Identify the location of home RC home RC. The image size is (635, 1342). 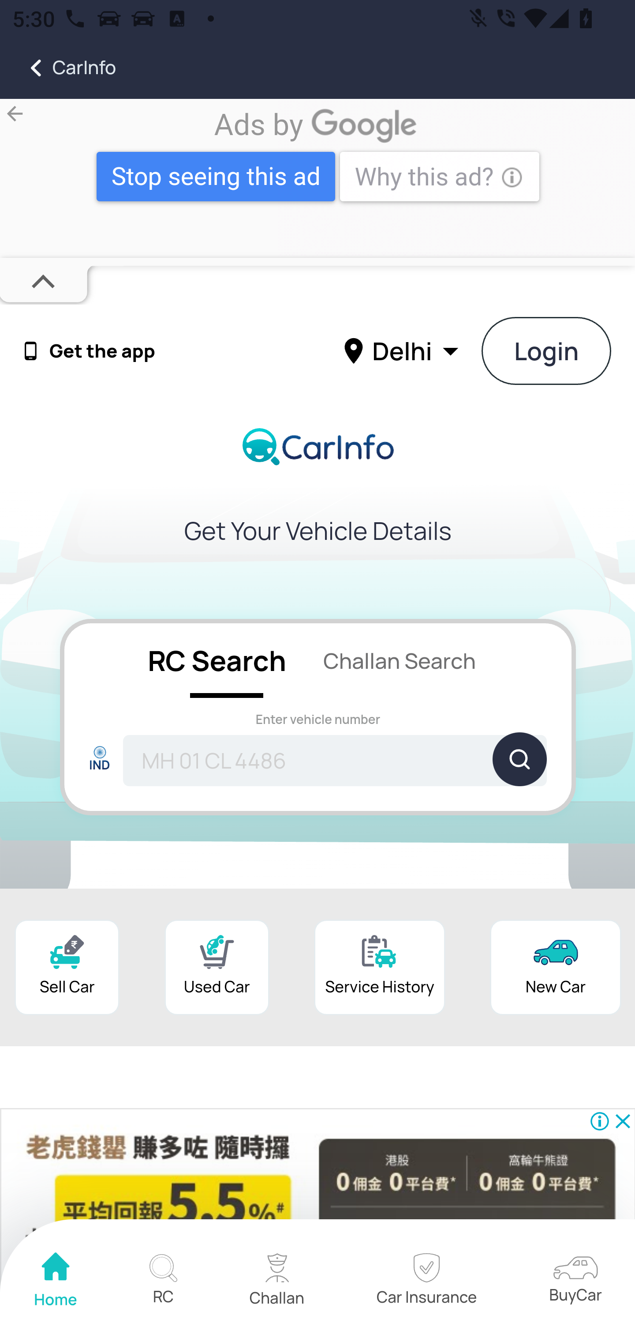
(162, 1281).